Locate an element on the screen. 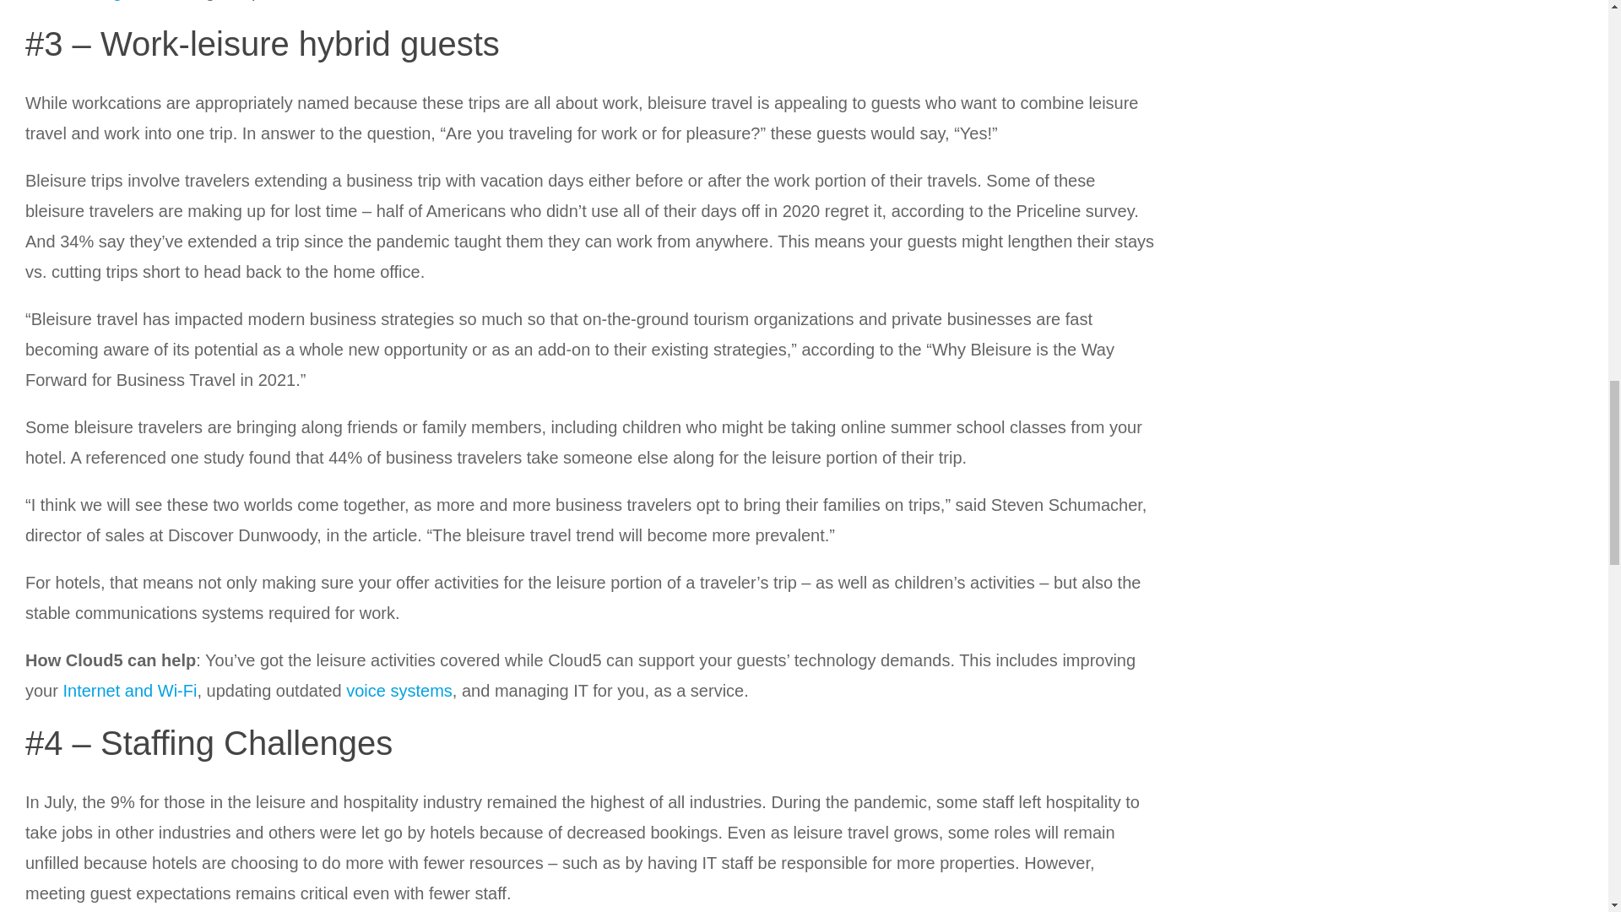 The height and width of the screenshot is (912, 1621). Internet and Wi-Fi is located at coordinates (129, 691).